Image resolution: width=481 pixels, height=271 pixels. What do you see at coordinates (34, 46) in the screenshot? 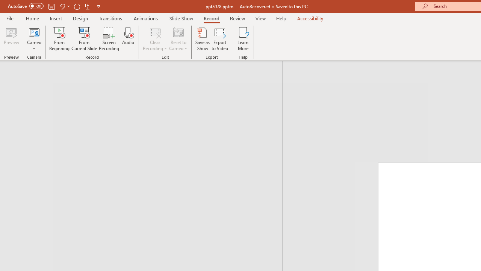
I see `More Options` at bounding box center [34, 46].